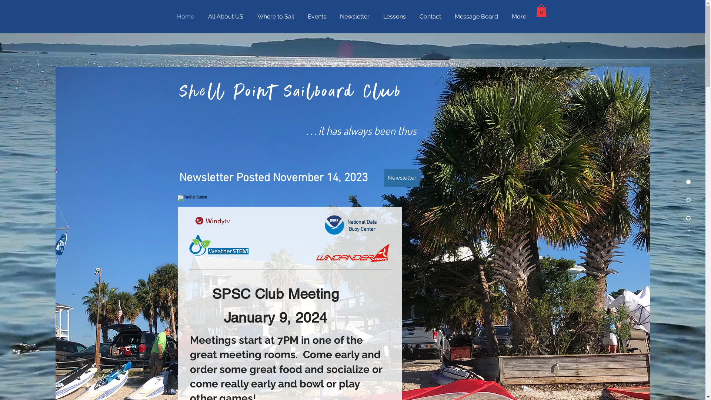 The image size is (711, 400). Describe the element at coordinates (277, 17) in the screenshot. I see `Where to Sail` at that location.